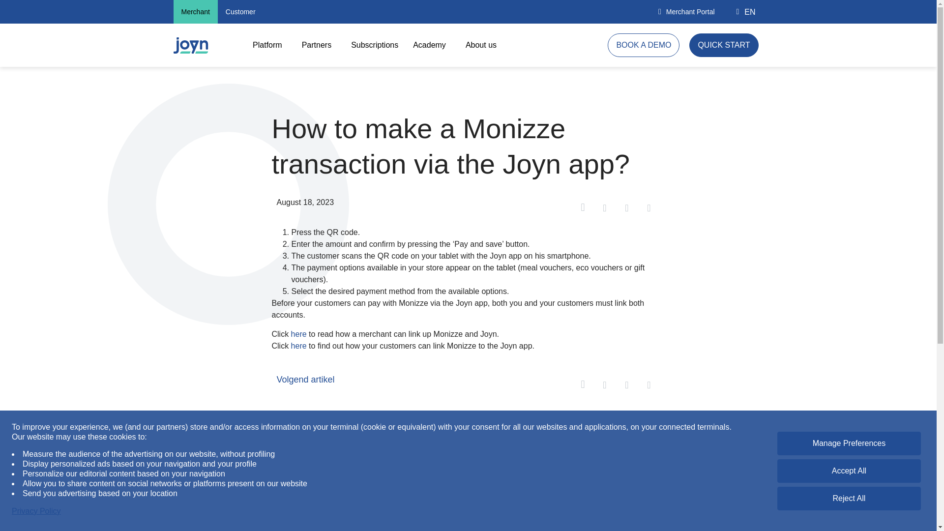 Image resolution: width=944 pixels, height=531 pixels. Describe the element at coordinates (195, 12) in the screenshot. I see `Merchant` at that location.